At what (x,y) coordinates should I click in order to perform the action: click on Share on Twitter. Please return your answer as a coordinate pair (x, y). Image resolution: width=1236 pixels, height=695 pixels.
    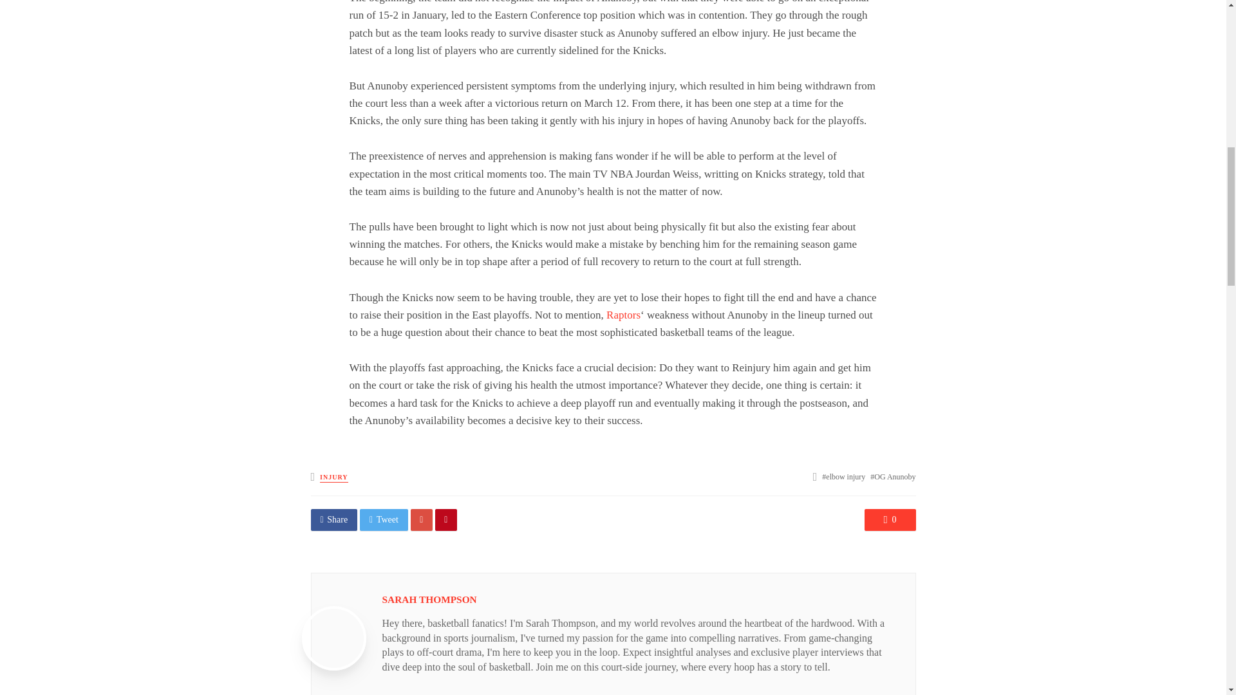
    Looking at the image, I should click on (384, 520).